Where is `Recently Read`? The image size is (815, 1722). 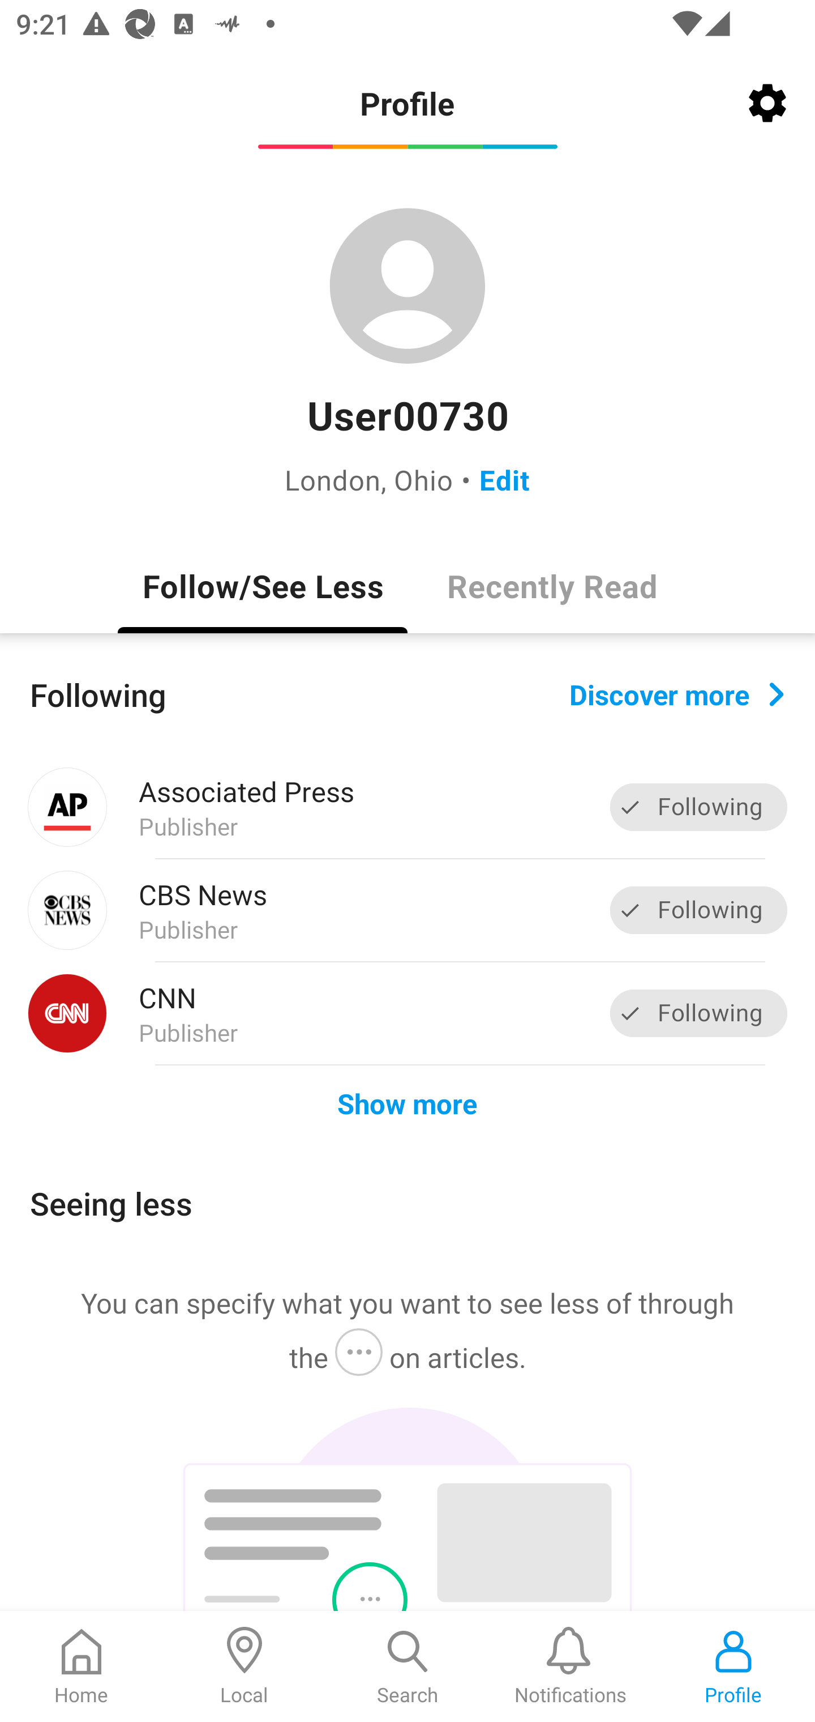 Recently Read is located at coordinates (552, 585).